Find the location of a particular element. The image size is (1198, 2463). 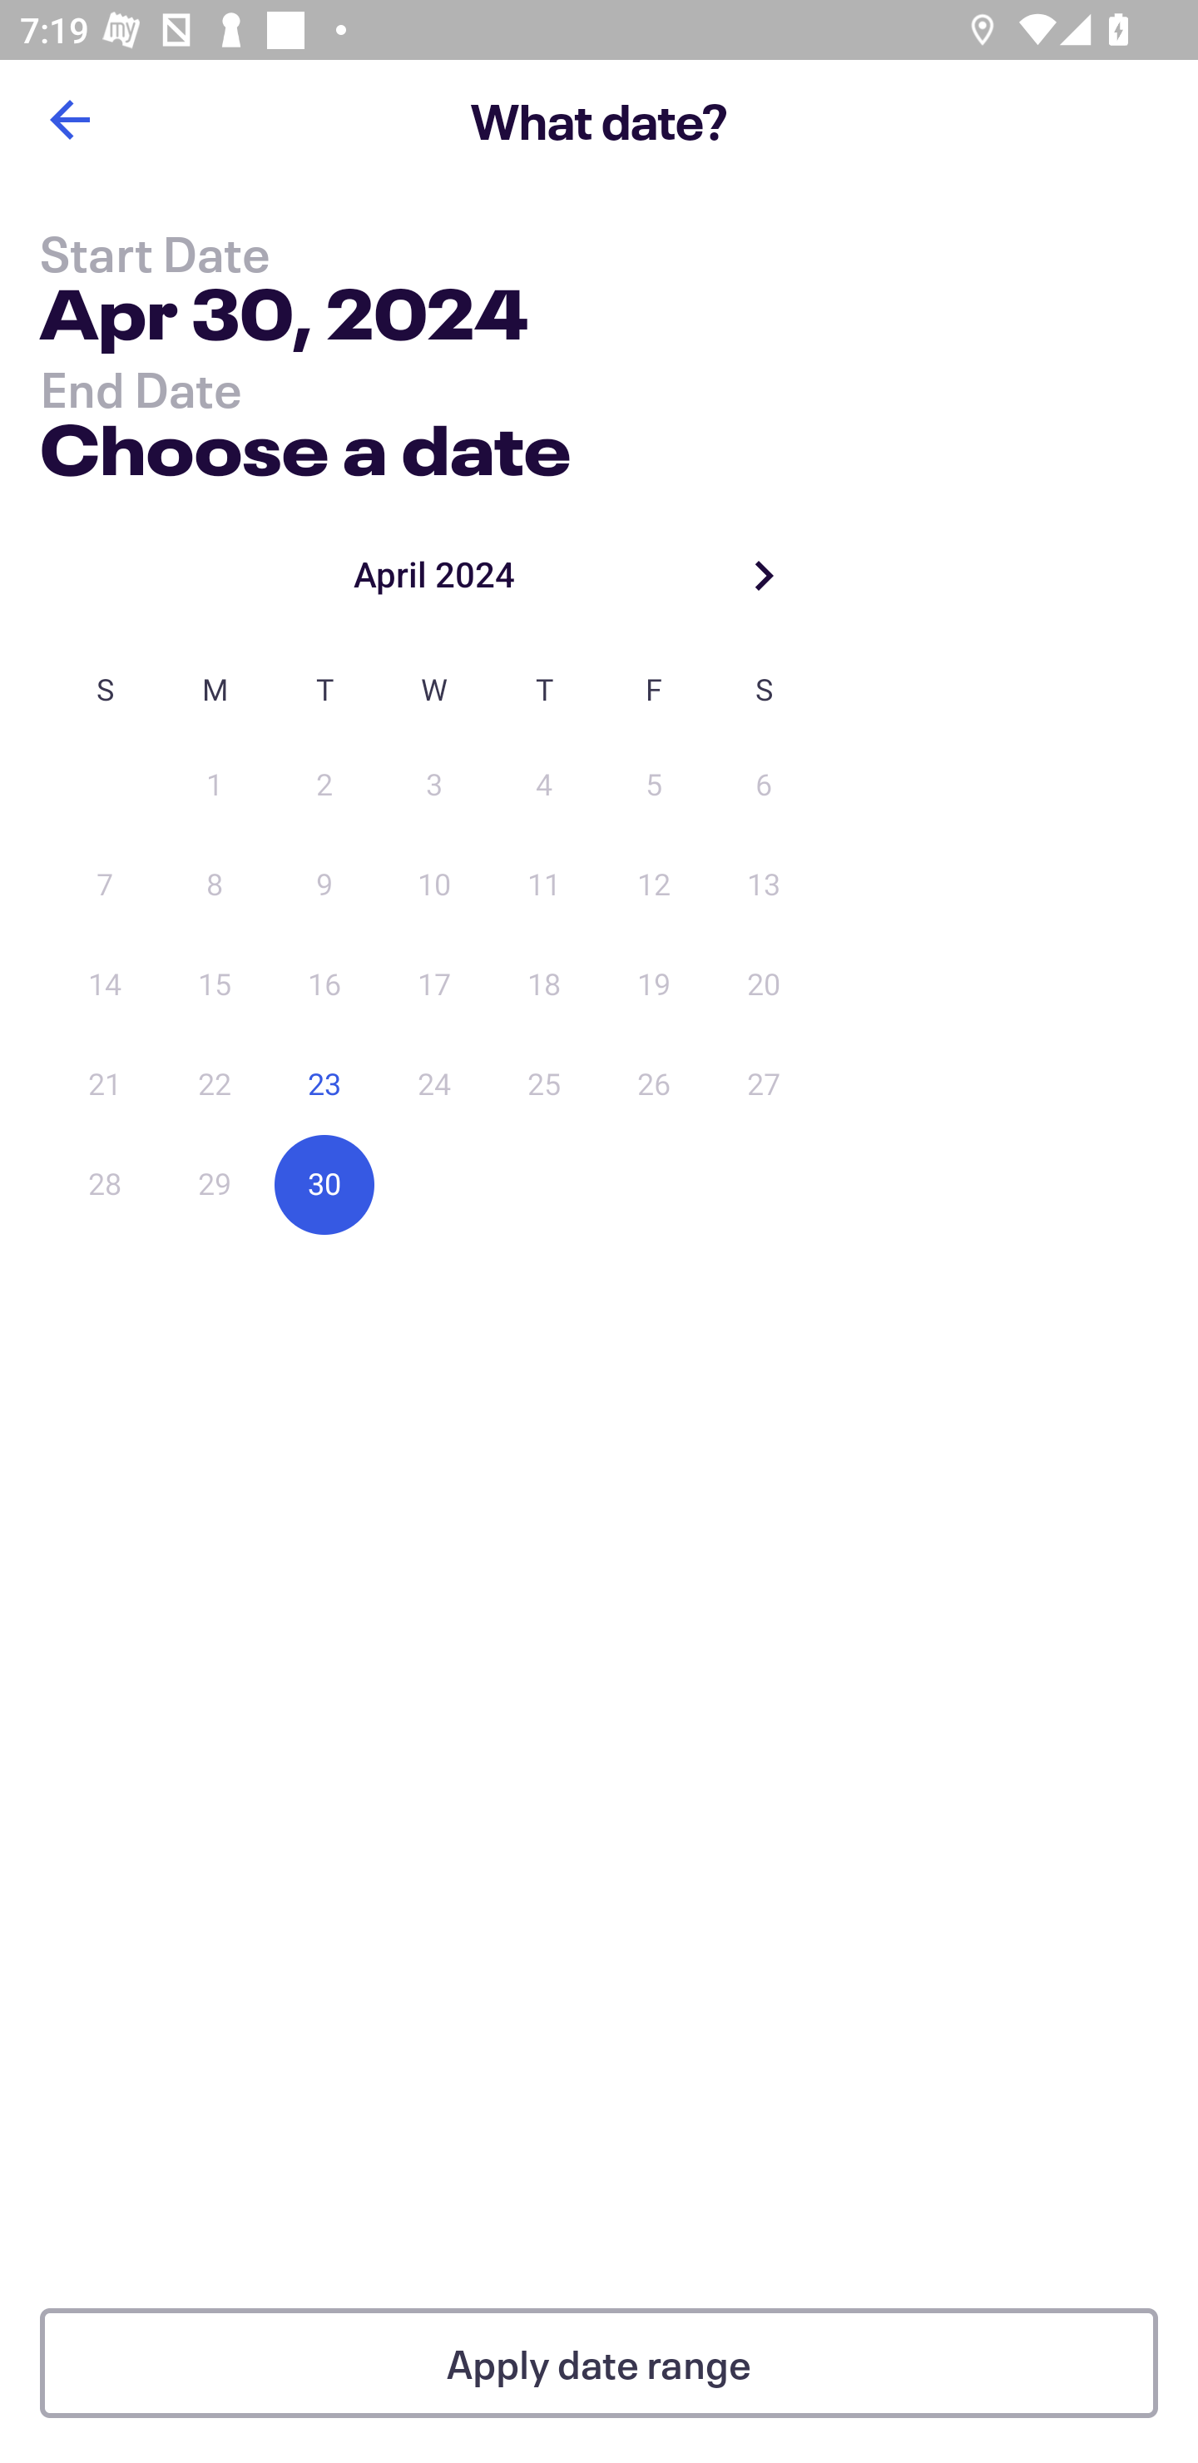

8 08 April 2024 is located at coordinates (215, 885).